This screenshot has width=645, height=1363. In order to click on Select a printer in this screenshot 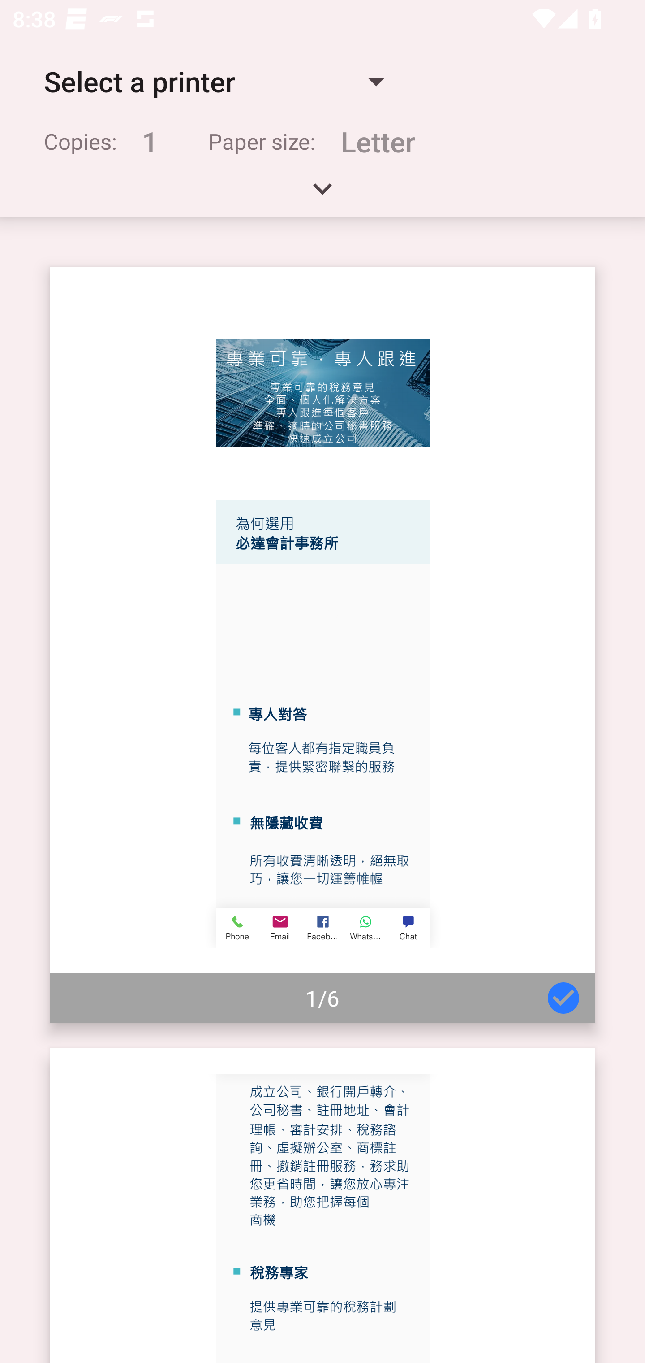, I will do `click(213, 82)`.